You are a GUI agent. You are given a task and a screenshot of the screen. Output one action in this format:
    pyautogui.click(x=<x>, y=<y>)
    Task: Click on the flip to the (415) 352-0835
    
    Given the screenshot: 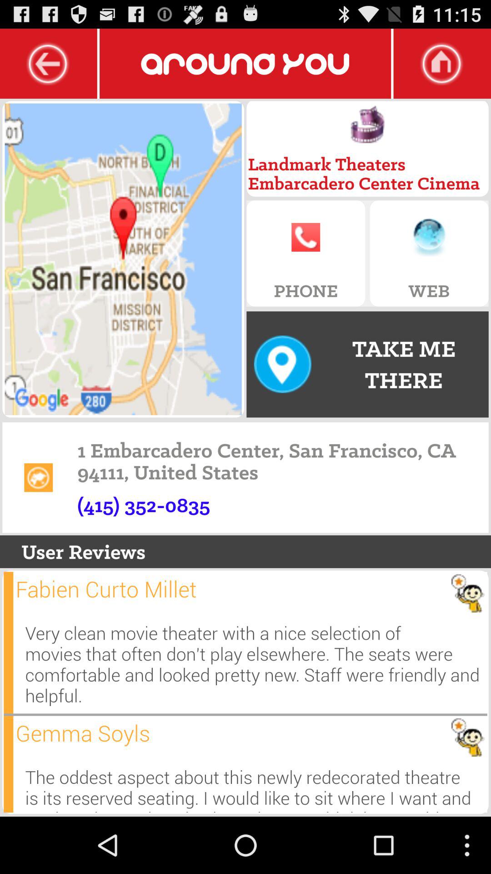 What is the action you would take?
    pyautogui.click(x=144, y=505)
    